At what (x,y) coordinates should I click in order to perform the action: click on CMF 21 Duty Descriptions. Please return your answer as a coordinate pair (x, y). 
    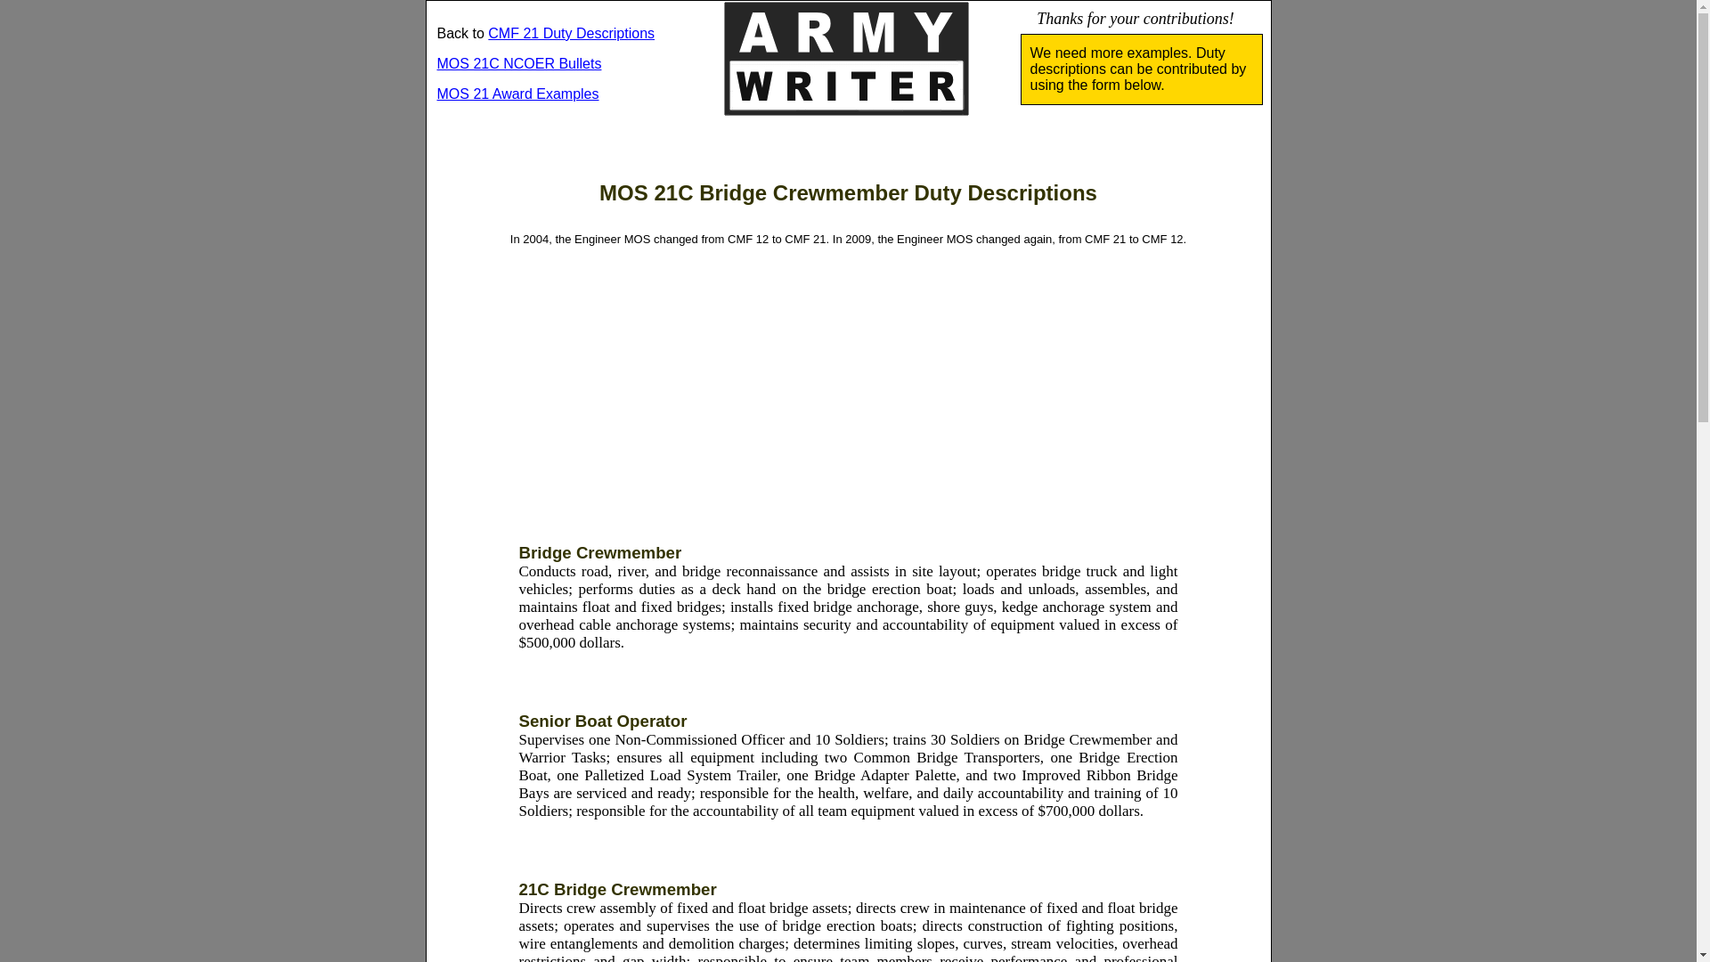
    Looking at the image, I should click on (571, 34).